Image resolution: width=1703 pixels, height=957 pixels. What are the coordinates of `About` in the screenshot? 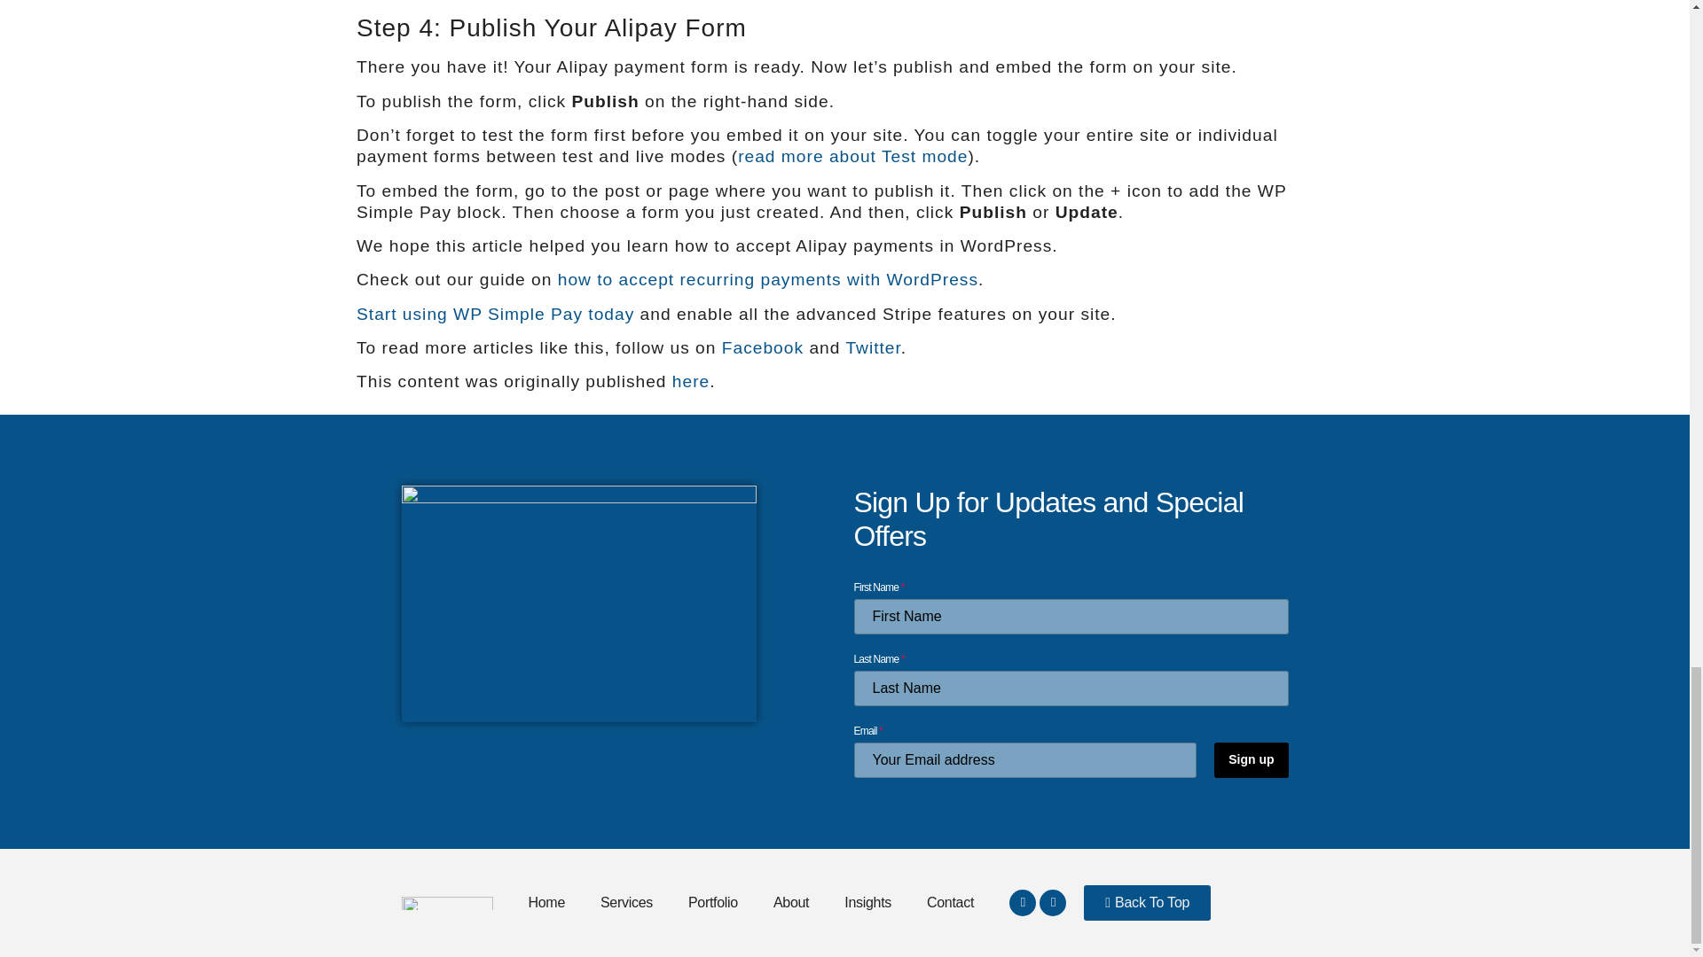 It's located at (791, 902).